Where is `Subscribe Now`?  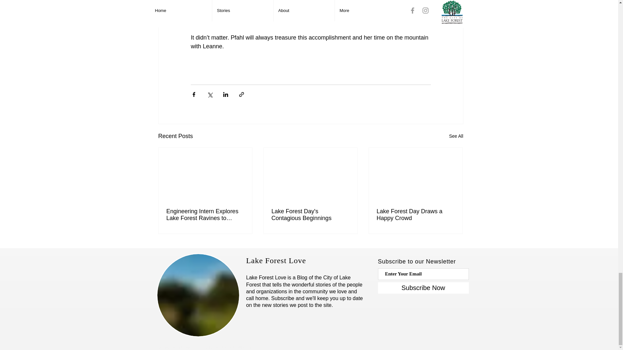
Subscribe Now is located at coordinates (423, 288).